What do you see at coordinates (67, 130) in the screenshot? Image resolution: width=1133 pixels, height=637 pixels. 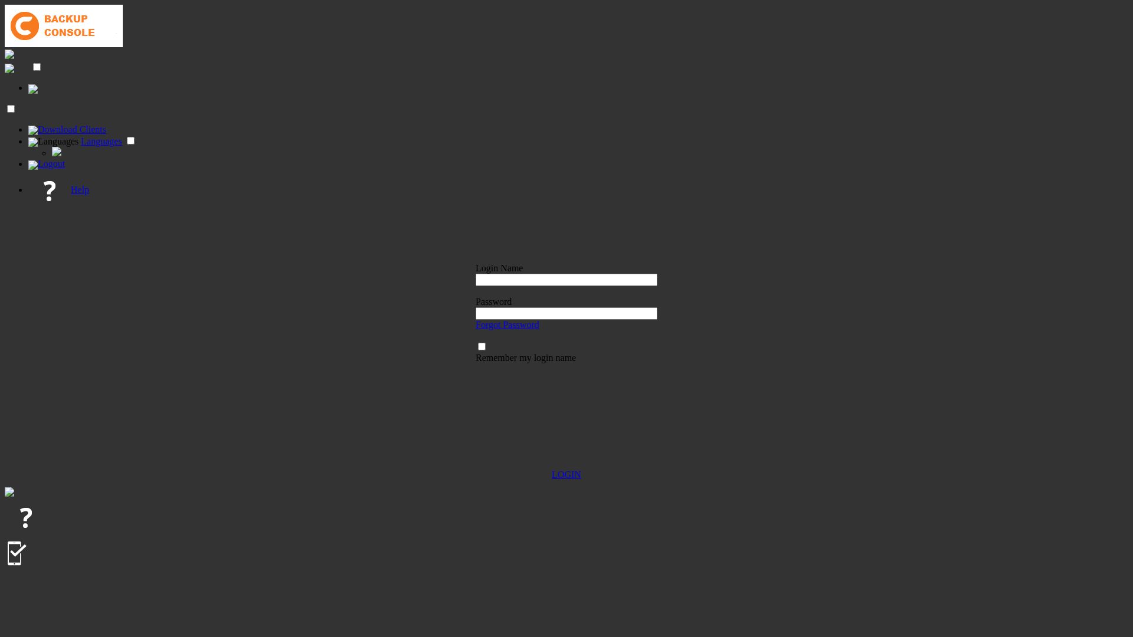 I see `Download Clients` at bounding box center [67, 130].